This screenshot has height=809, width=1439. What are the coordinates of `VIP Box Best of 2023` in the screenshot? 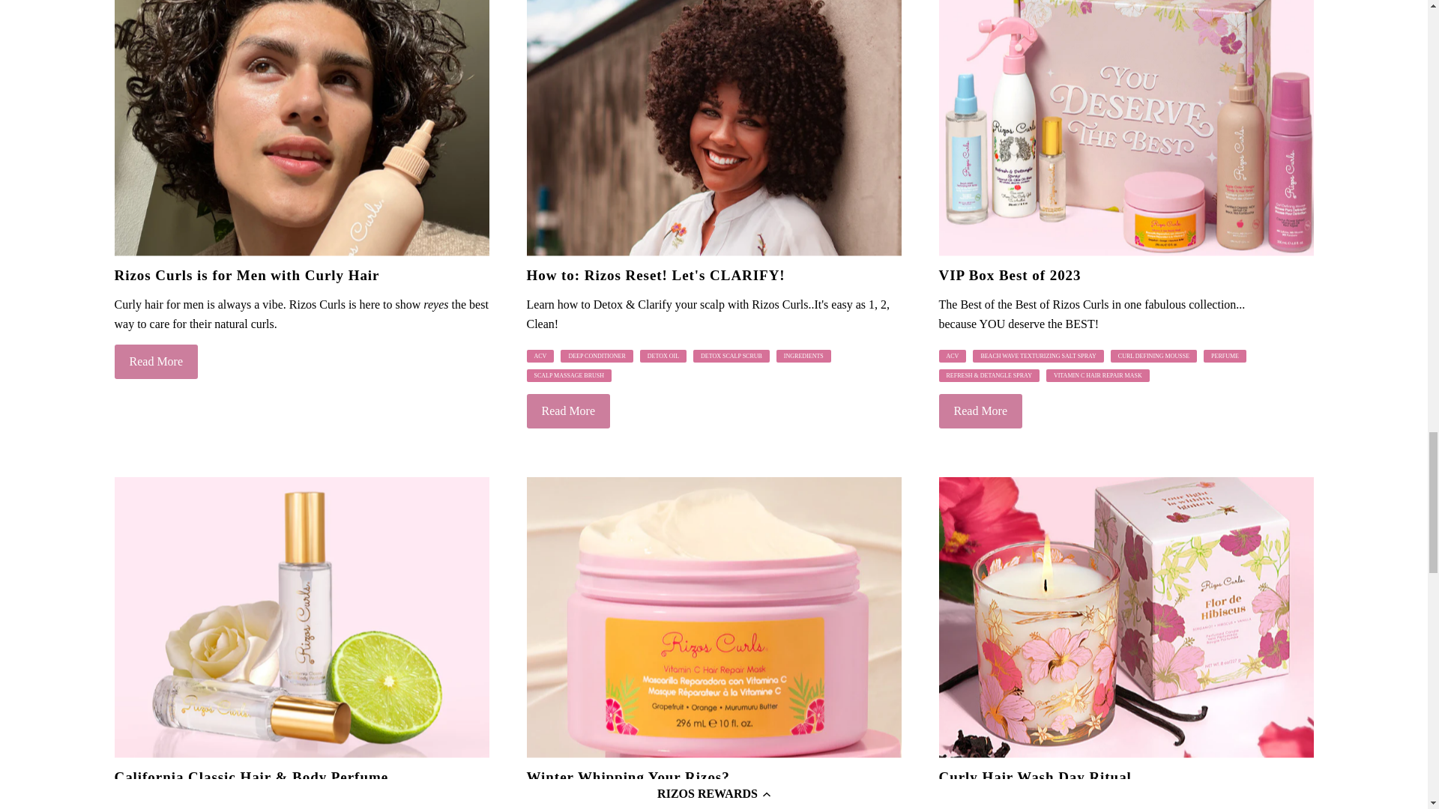 It's located at (1125, 128).